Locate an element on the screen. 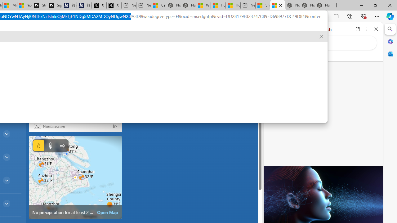 The height and width of the screenshot is (223, 397). Earthquakes is located at coordinates (20, 50).